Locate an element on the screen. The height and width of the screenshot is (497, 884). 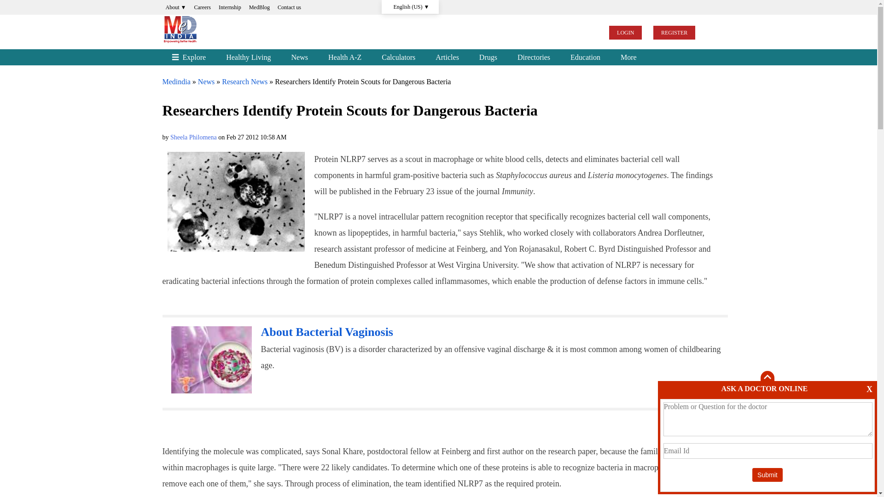
Directories is located at coordinates (629, 57).